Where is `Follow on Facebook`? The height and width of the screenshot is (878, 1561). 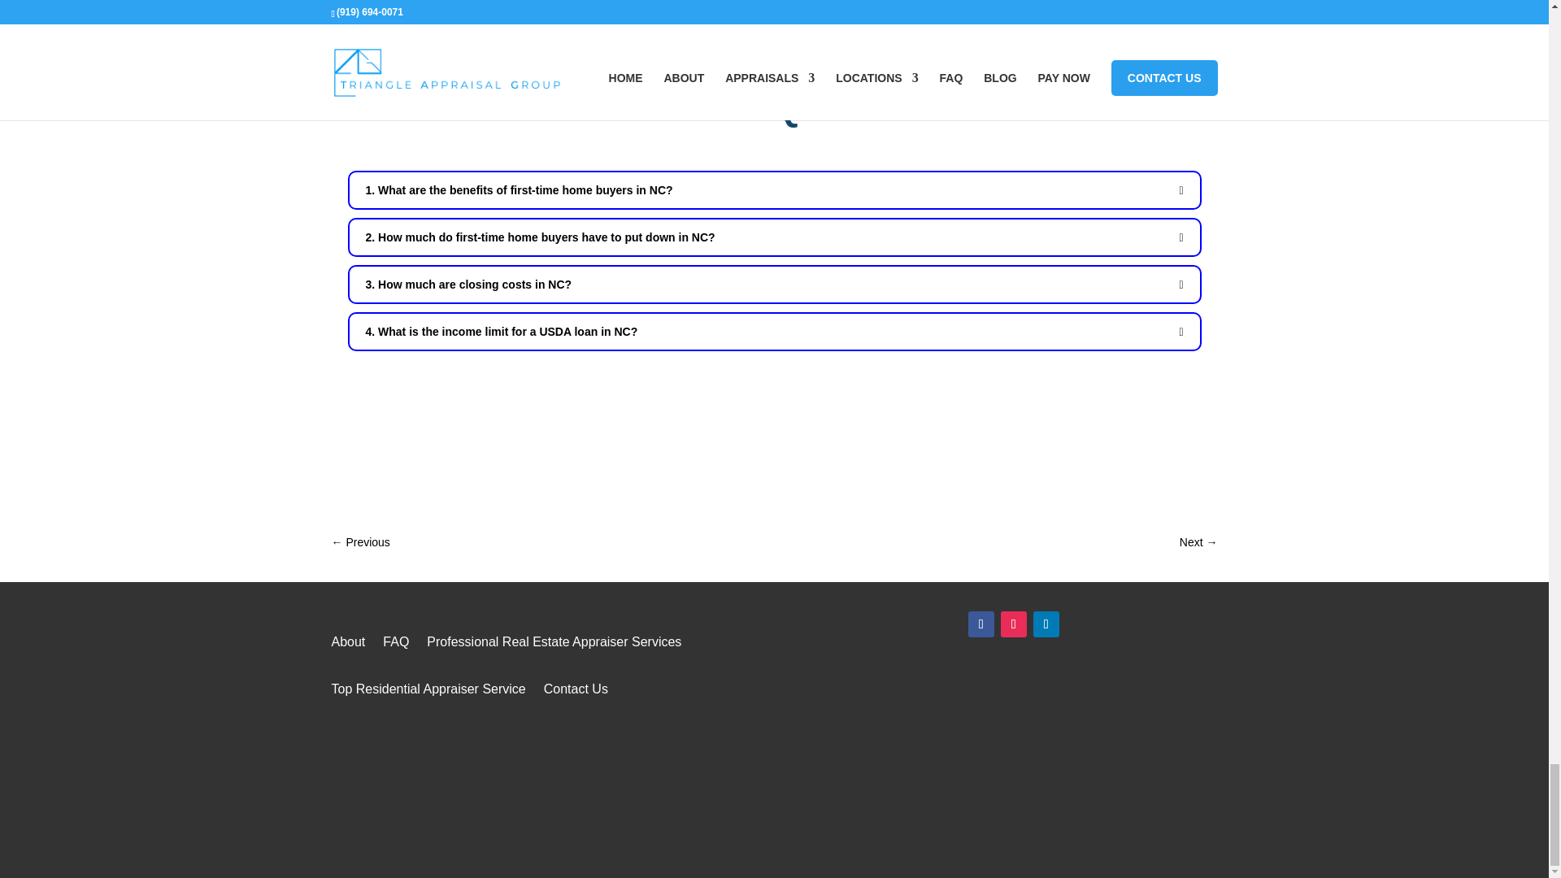
Follow on Facebook is located at coordinates (981, 624).